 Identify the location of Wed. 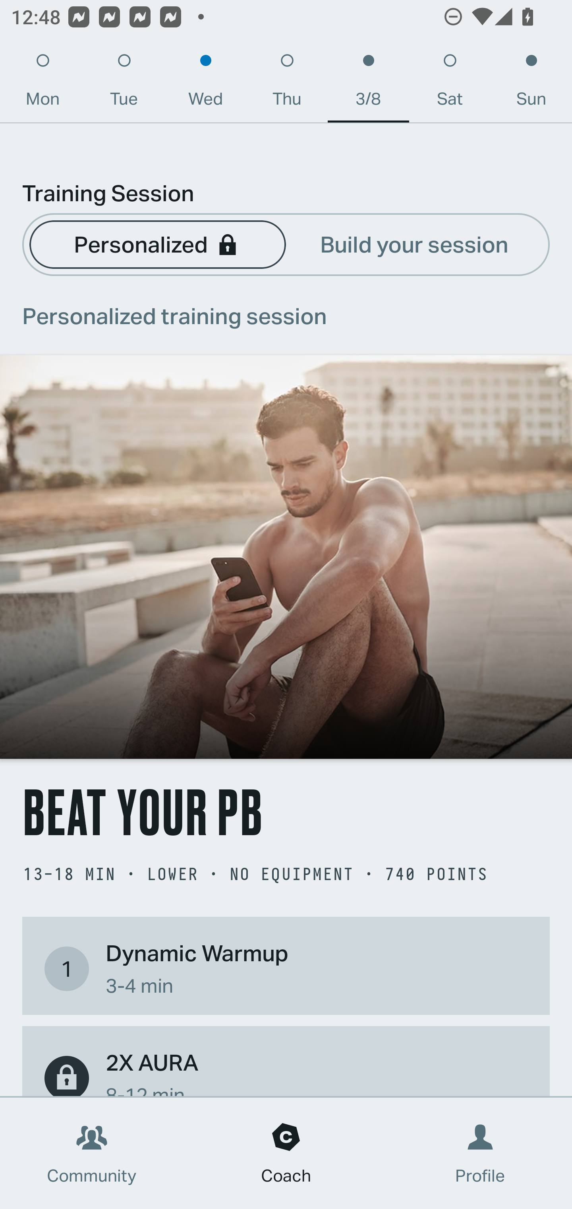
(205, 84).